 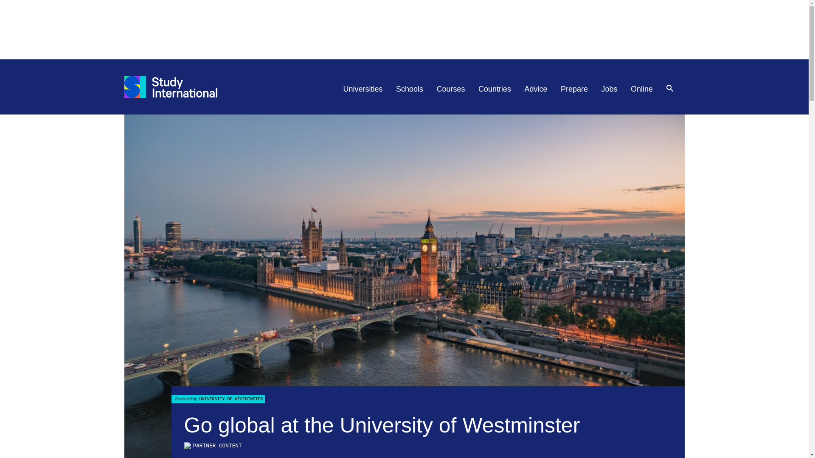 I want to click on Jobs, so click(x=610, y=89).